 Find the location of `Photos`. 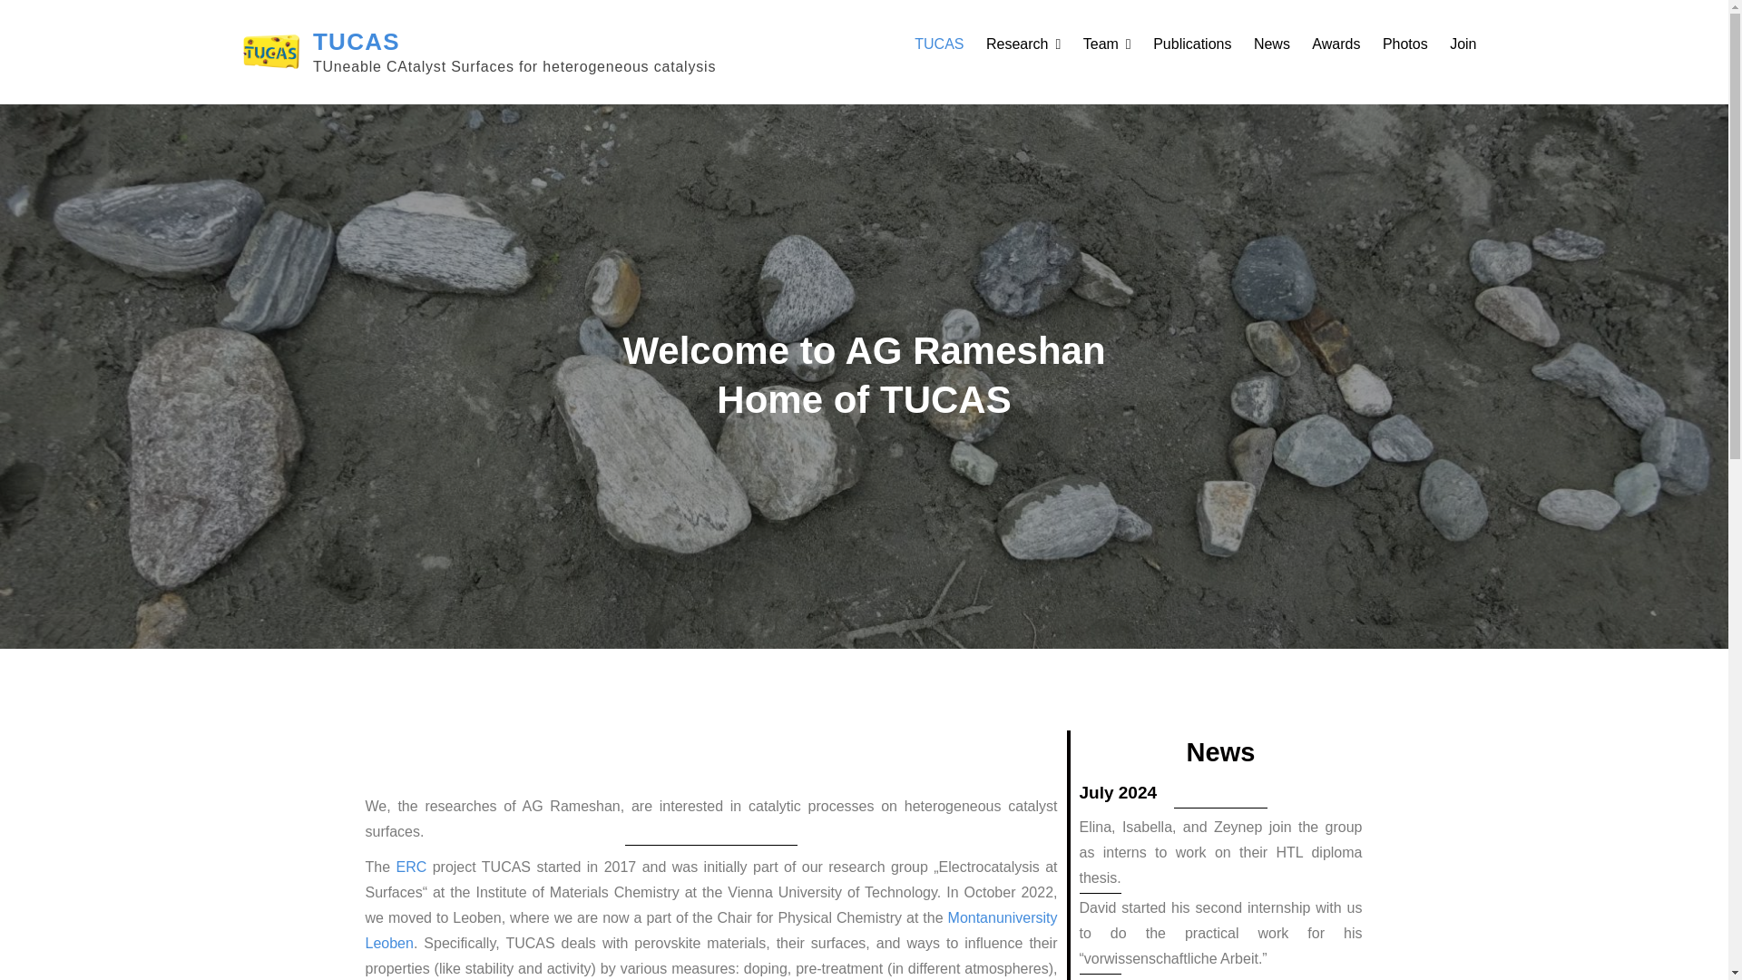

Photos is located at coordinates (1405, 44).